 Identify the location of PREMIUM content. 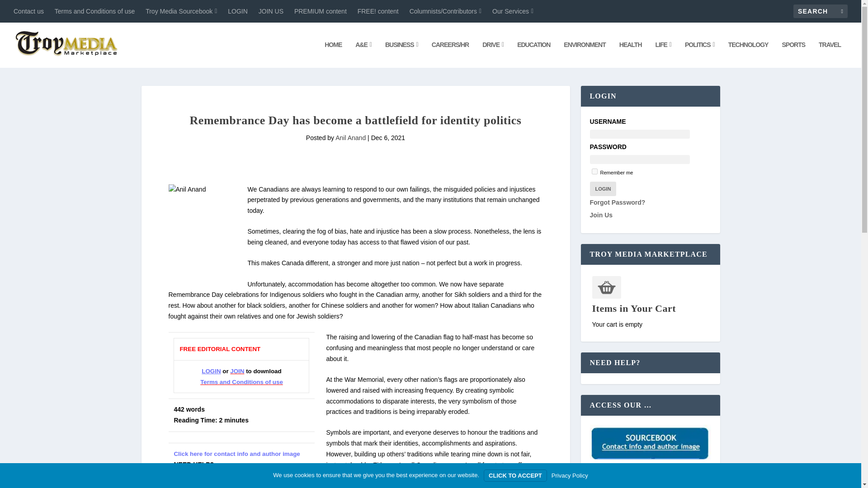
(320, 11).